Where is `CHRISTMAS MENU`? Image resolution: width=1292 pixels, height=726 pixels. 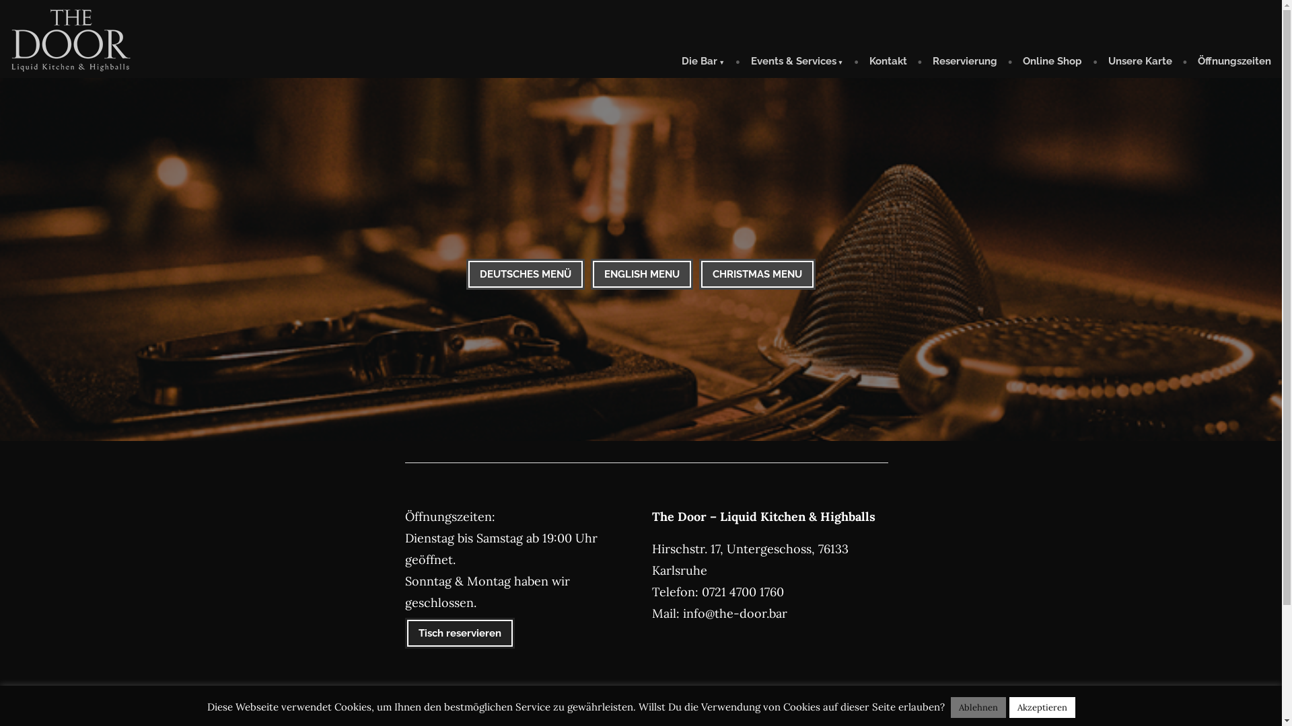
CHRISTMAS MENU is located at coordinates (758, 274).